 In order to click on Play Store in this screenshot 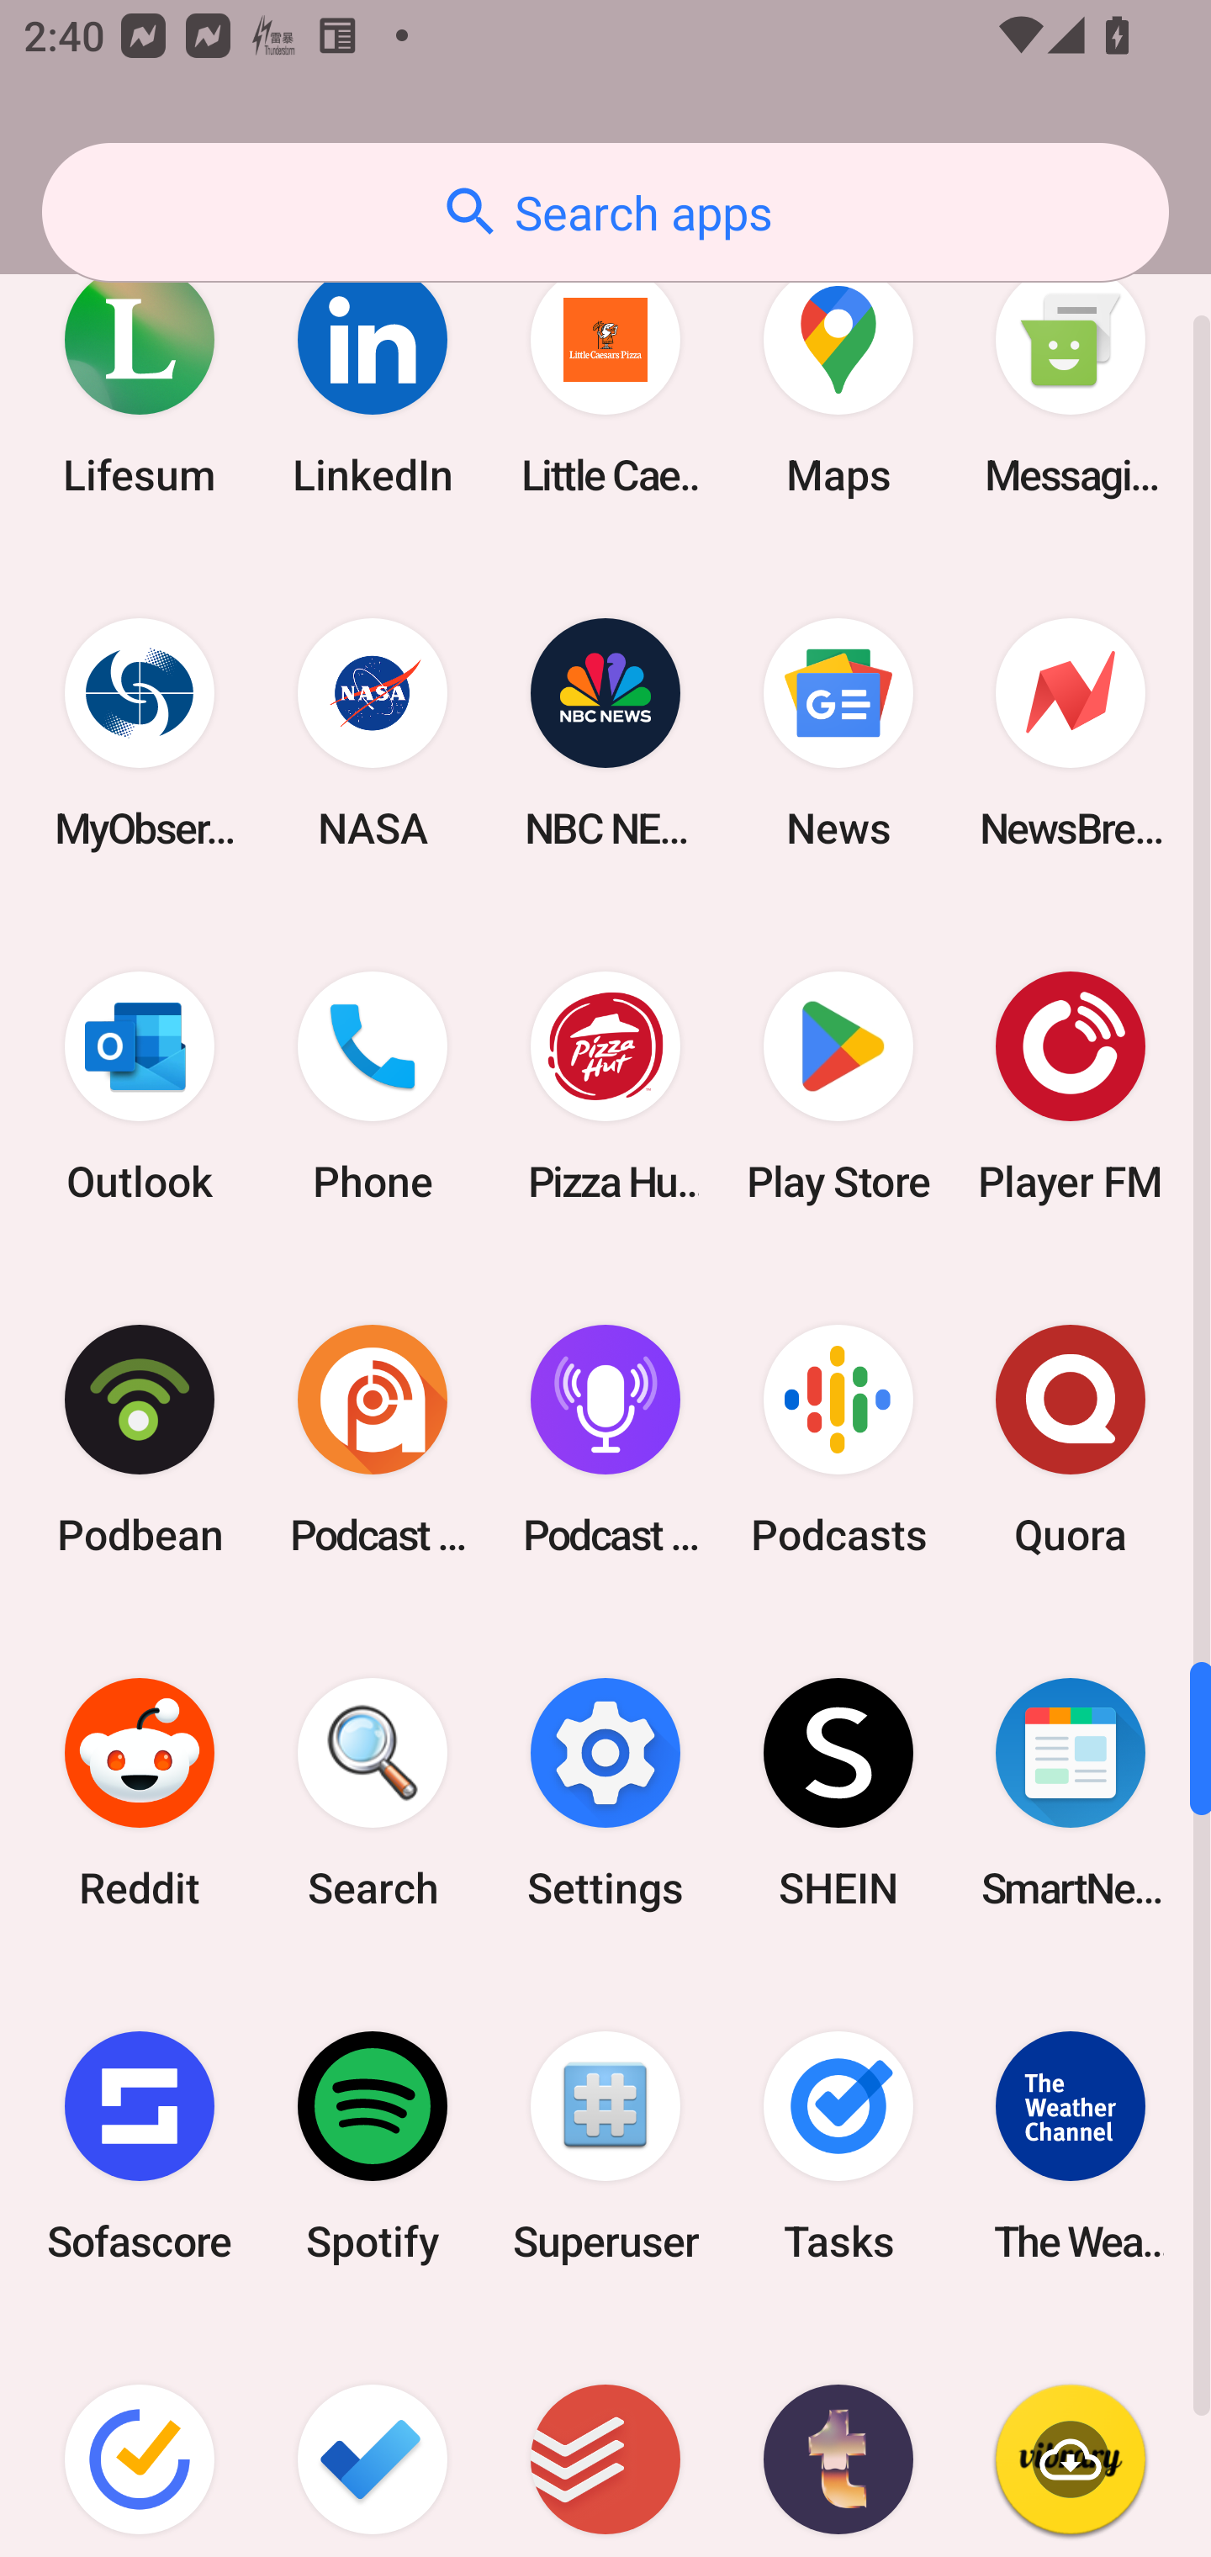, I will do `click(838, 1087)`.